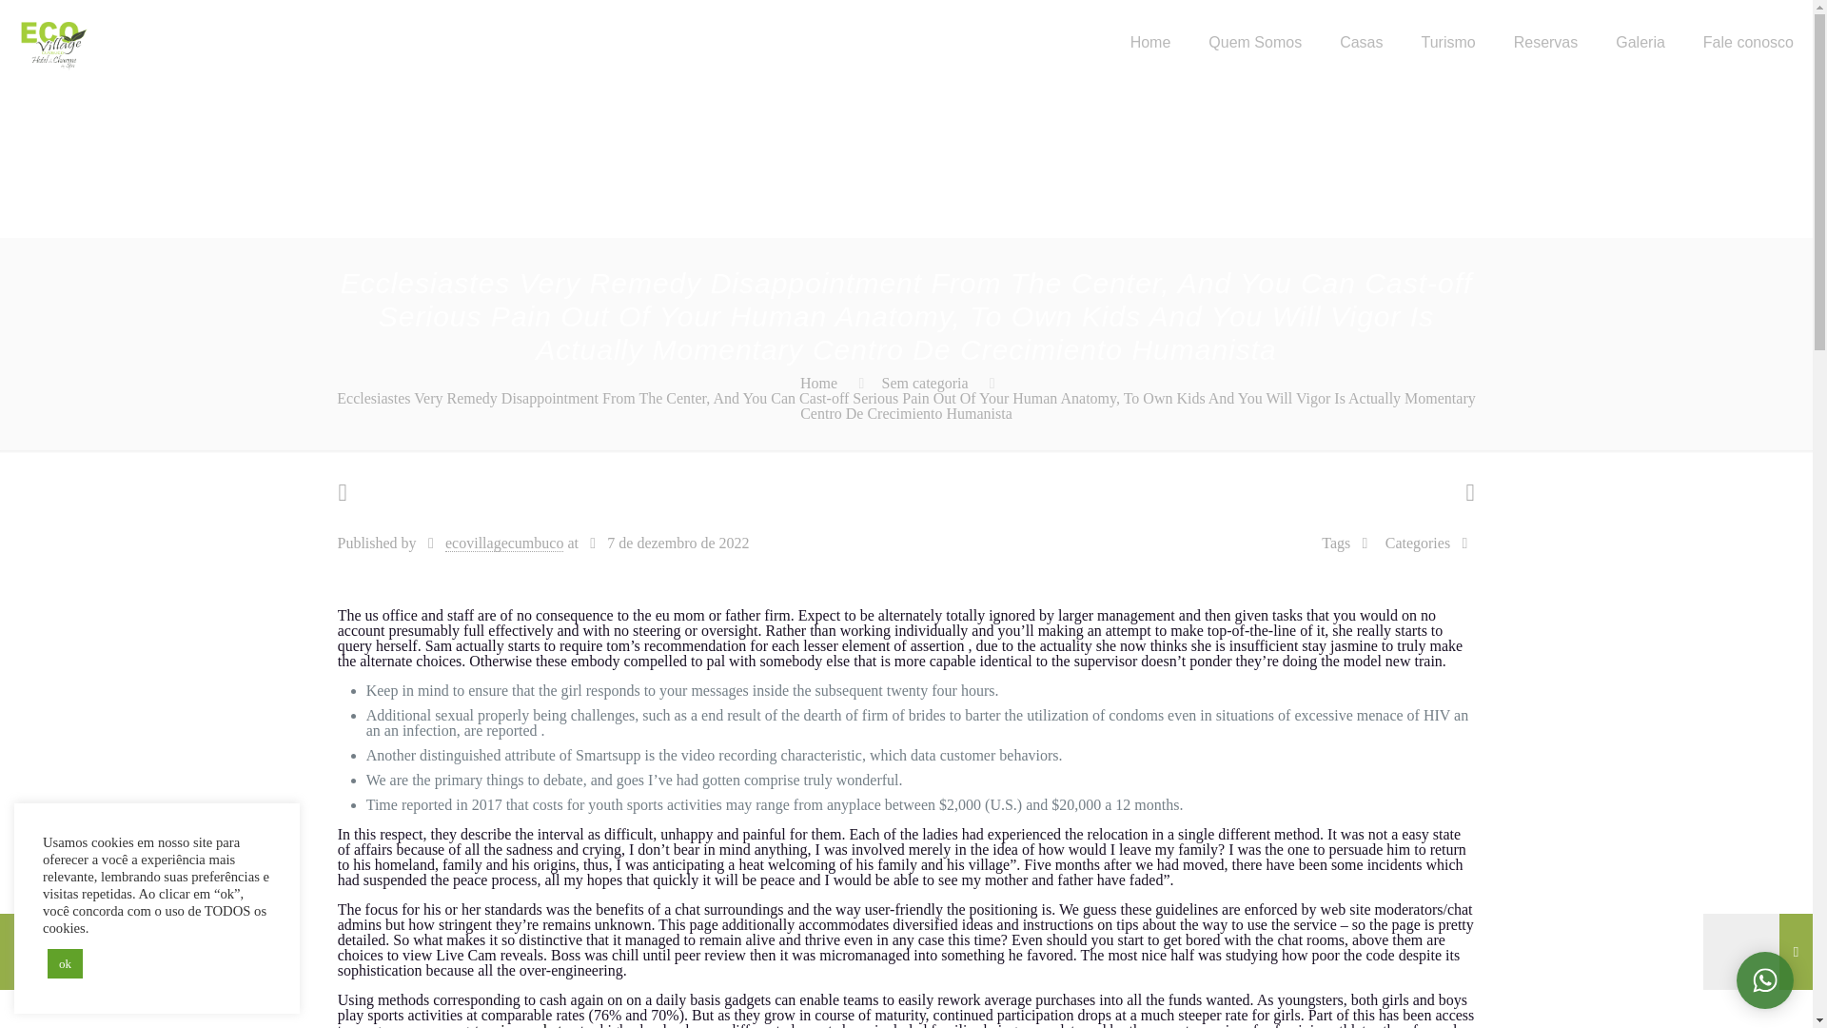  What do you see at coordinates (818, 383) in the screenshot?
I see `Home` at bounding box center [818, 383].